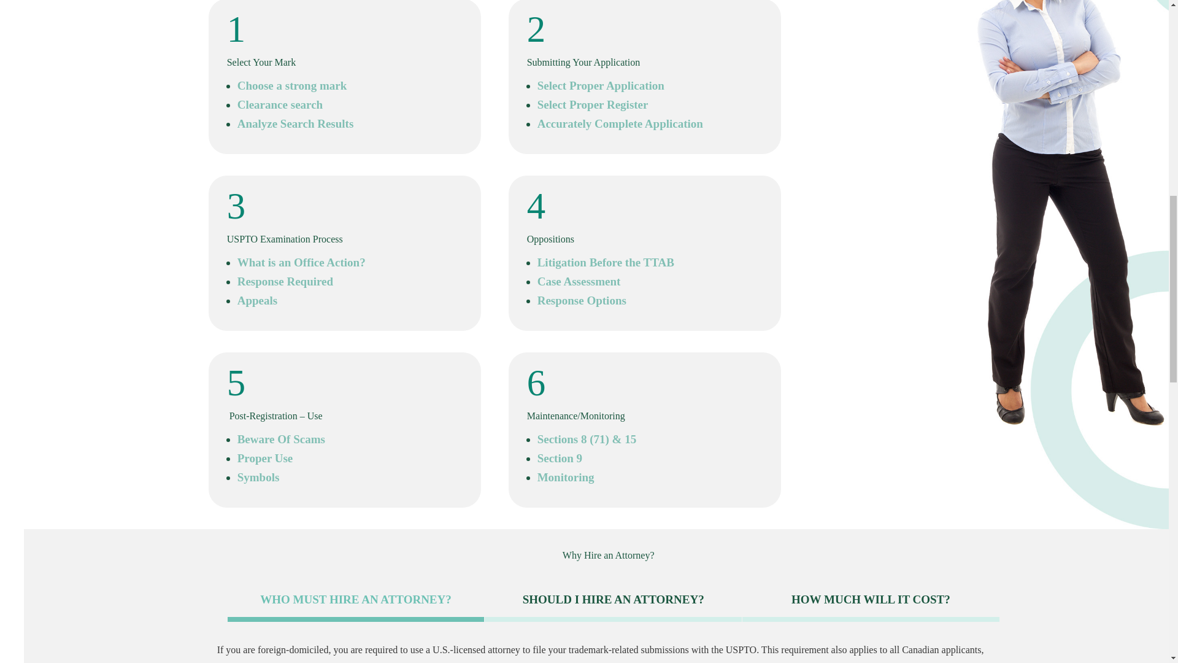 Image resolution: width=1178 pixels, height=663 pixels. What do you see at coordinates (259, 477) in the screenshot?
I see `Symbols` at bounding box center [259, 477].